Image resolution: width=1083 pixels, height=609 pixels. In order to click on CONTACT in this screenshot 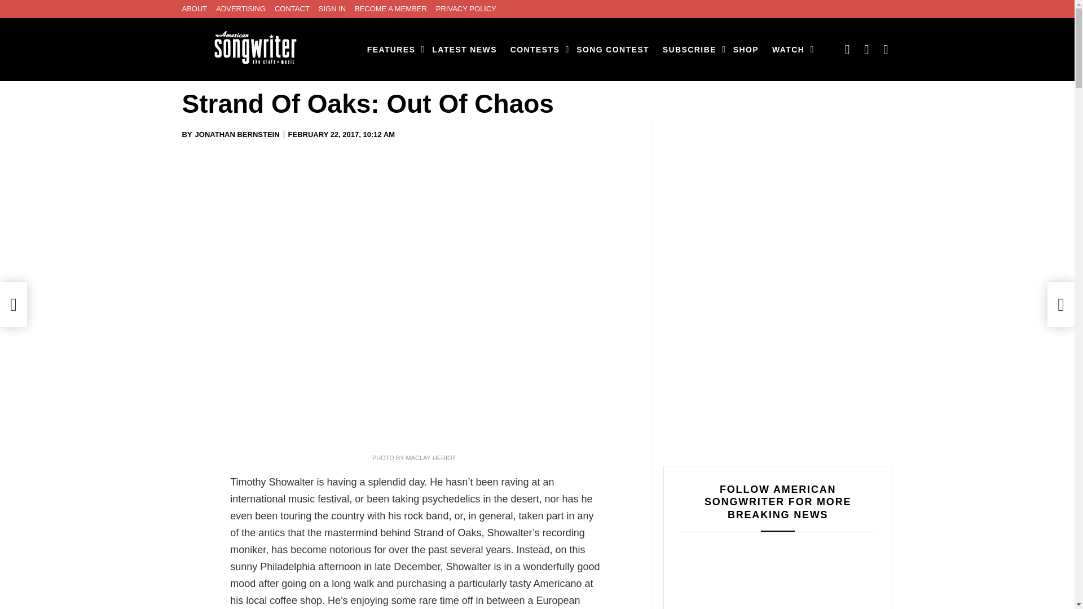, I will do `click(292, 9)`.